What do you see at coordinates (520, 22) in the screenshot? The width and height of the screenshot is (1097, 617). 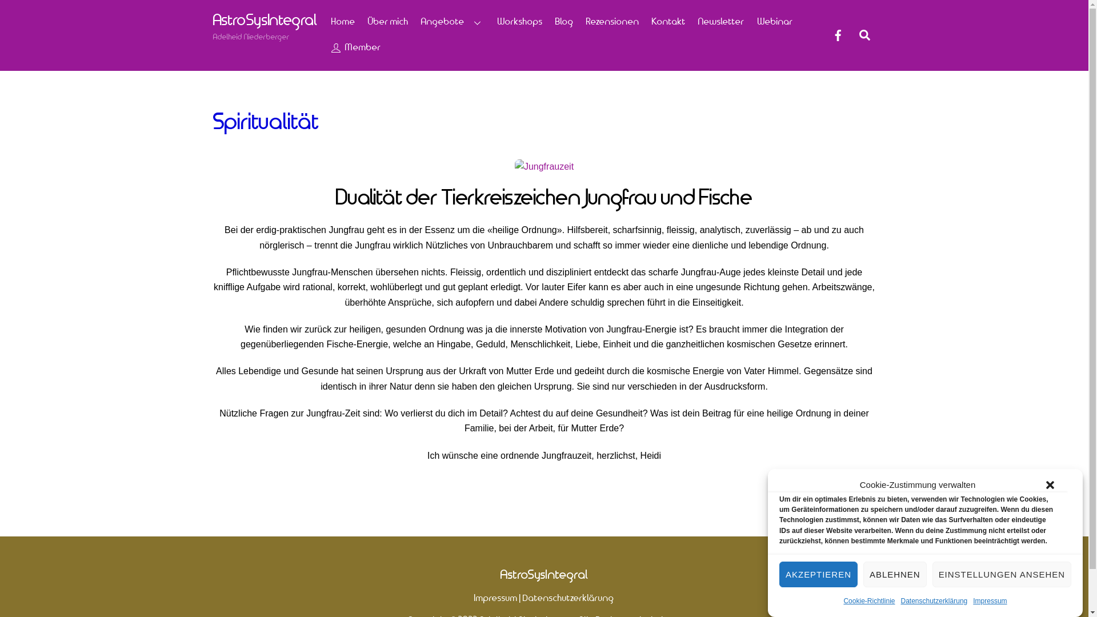 I see `Workshops` at bounding box center [520, 22].